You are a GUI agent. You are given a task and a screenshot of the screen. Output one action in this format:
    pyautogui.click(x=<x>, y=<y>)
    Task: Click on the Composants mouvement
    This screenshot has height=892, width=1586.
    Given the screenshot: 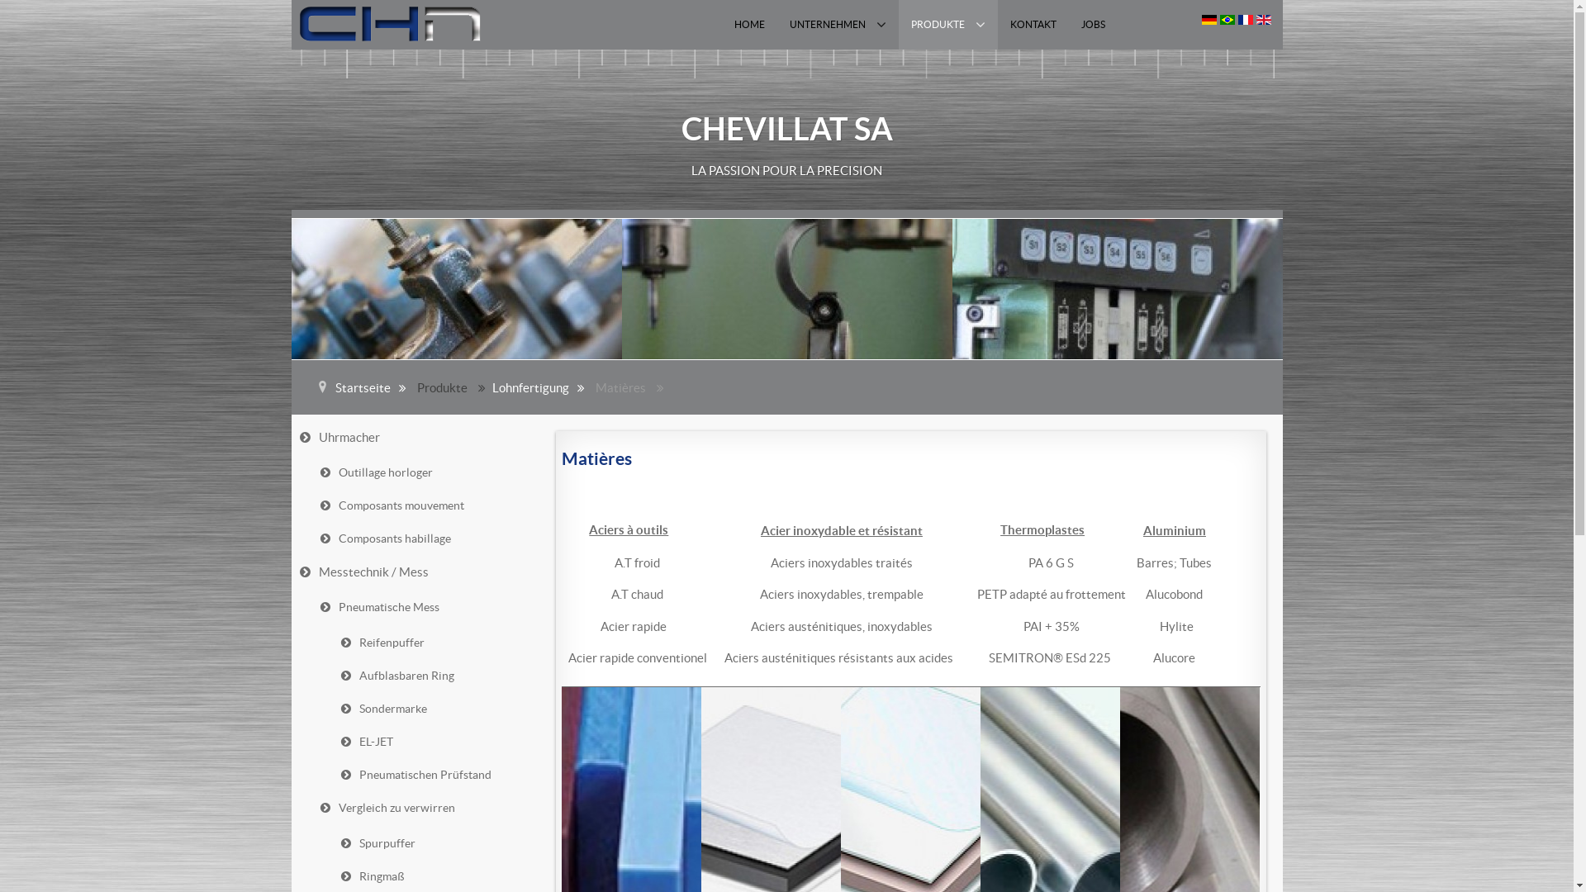 What is the action you would take?
    pyautogui.click(x=425, y=505)
    